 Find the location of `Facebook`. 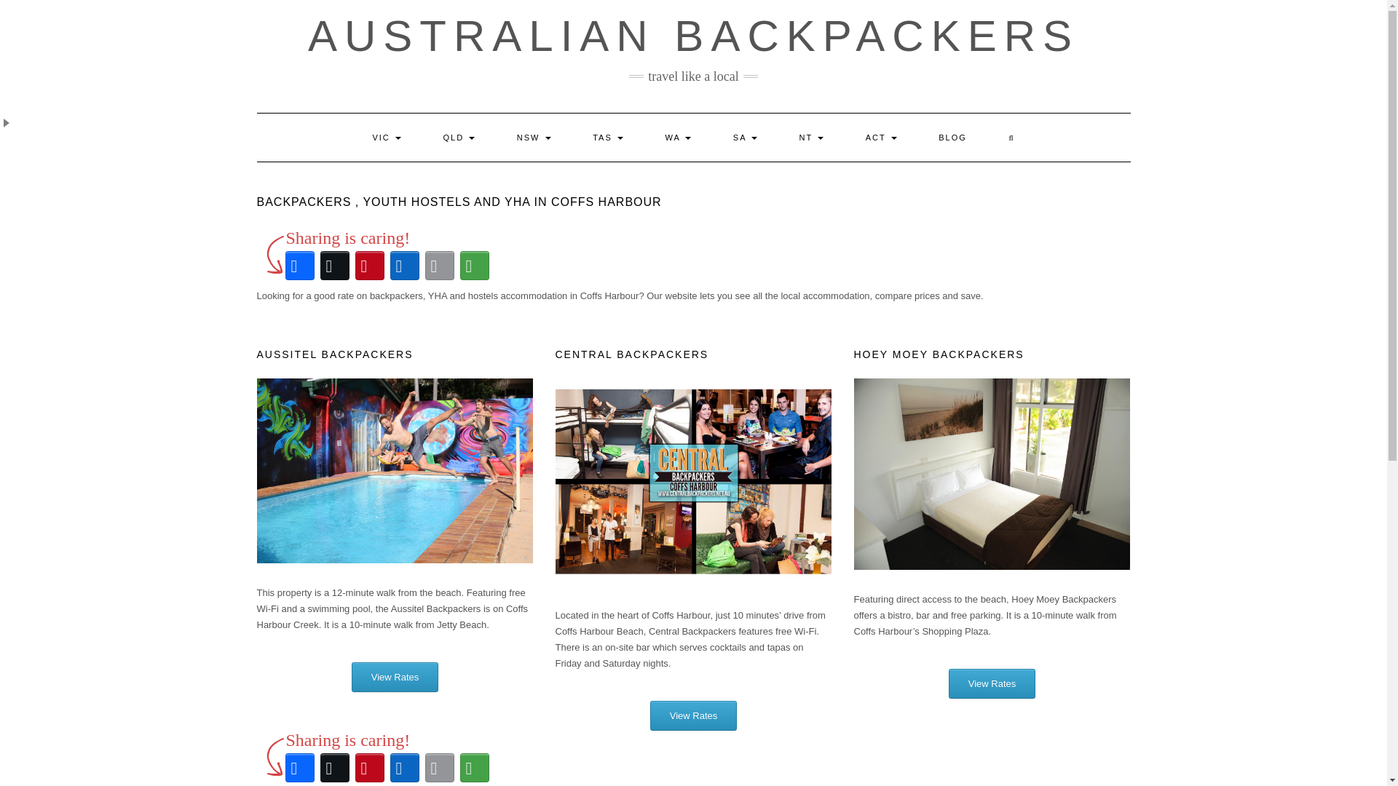

Facebook is located at coordinates (299, 265).